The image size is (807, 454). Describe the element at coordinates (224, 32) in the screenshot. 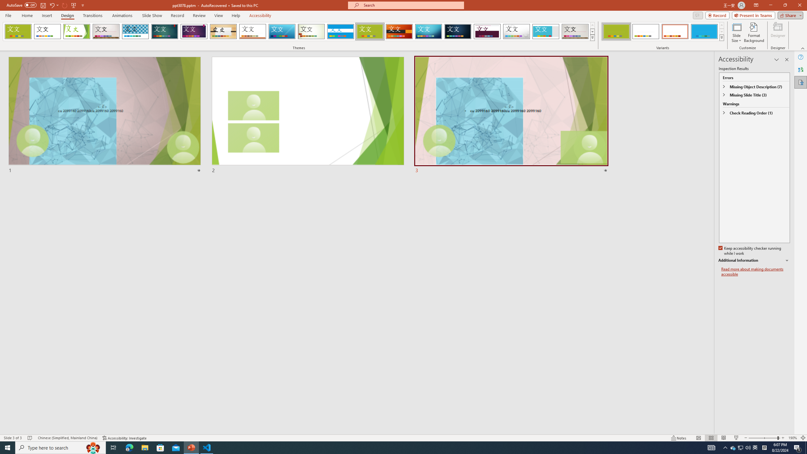

I see `Organic` at that location.